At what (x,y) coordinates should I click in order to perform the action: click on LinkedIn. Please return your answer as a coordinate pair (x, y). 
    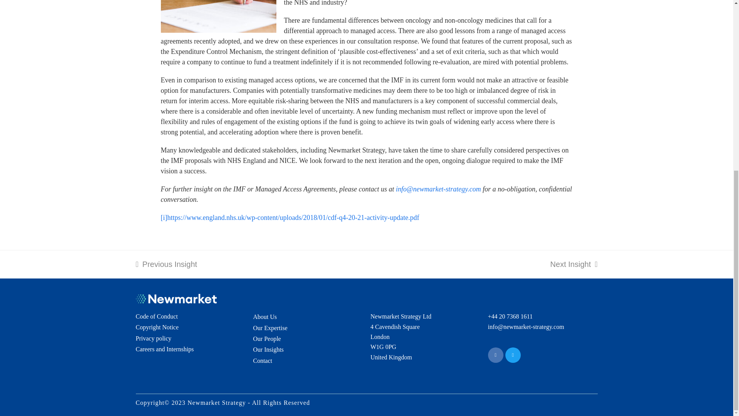
    Looking at the image, I should click on (512, 355).